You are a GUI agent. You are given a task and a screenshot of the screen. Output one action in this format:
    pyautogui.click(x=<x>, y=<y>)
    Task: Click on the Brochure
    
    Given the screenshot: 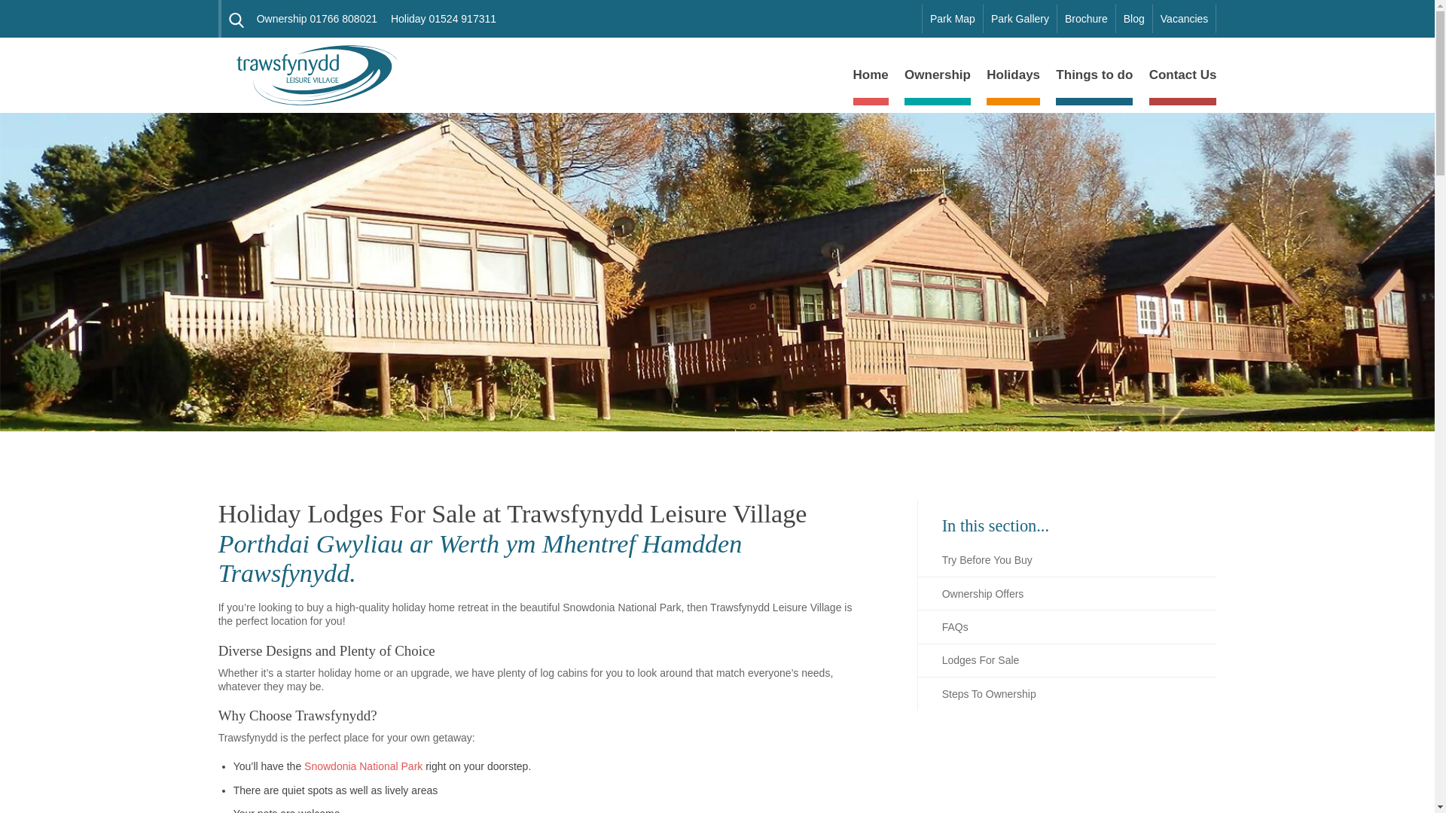 What is the action you would take?
    pyautogui.click(x=1078, y=18)
    